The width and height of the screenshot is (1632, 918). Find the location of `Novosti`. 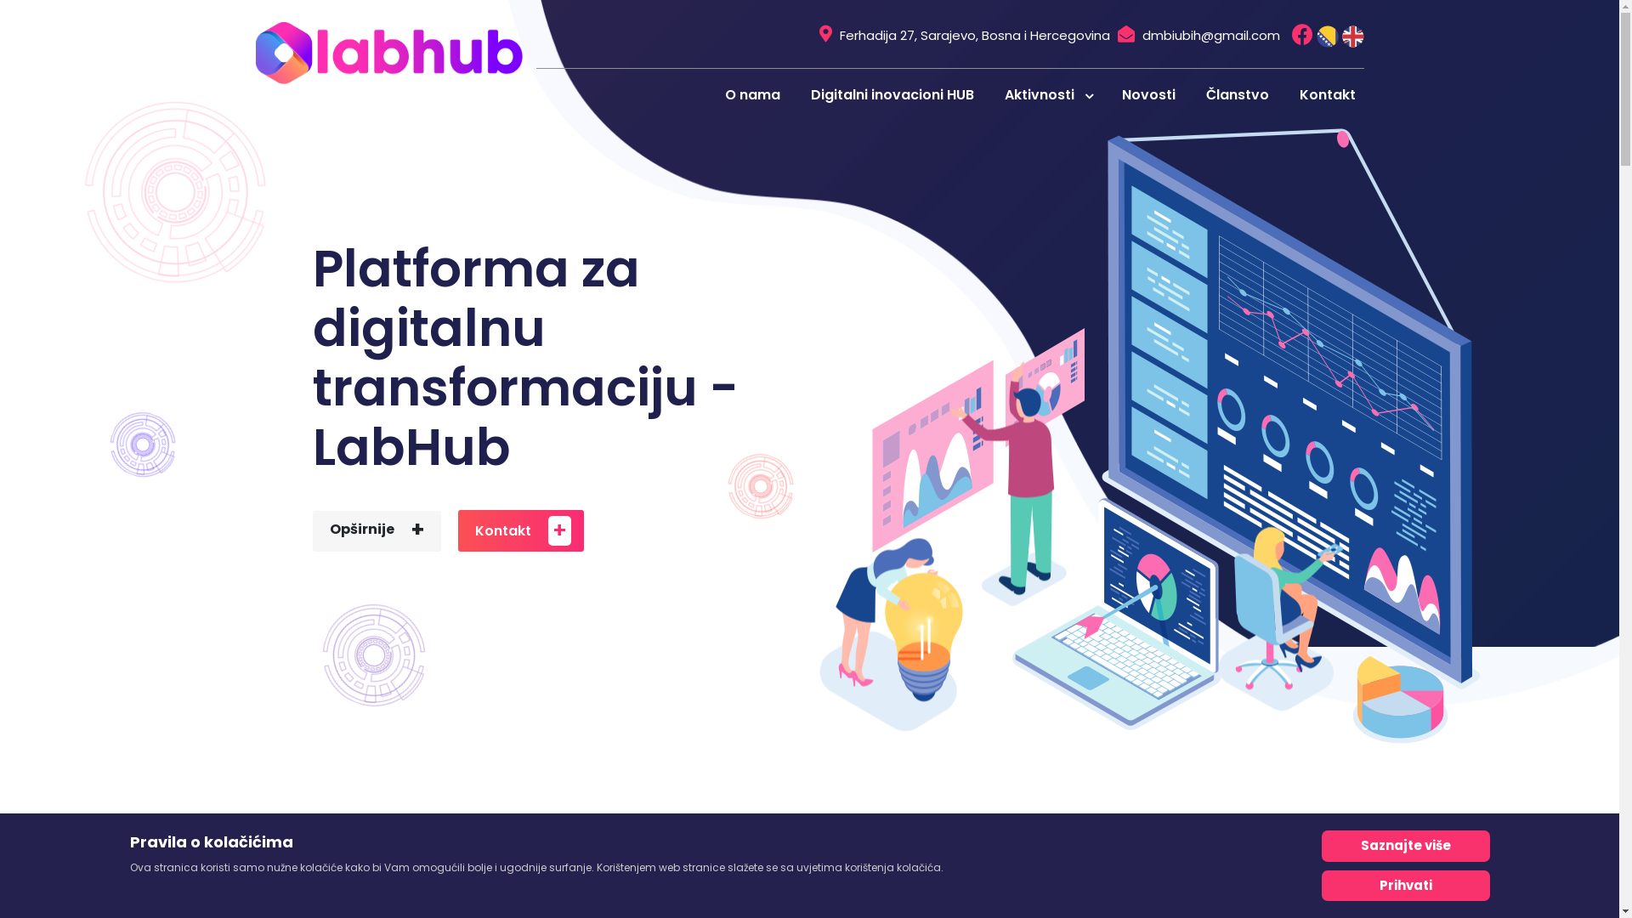

Novosti is located at coordinates (1149, 94).